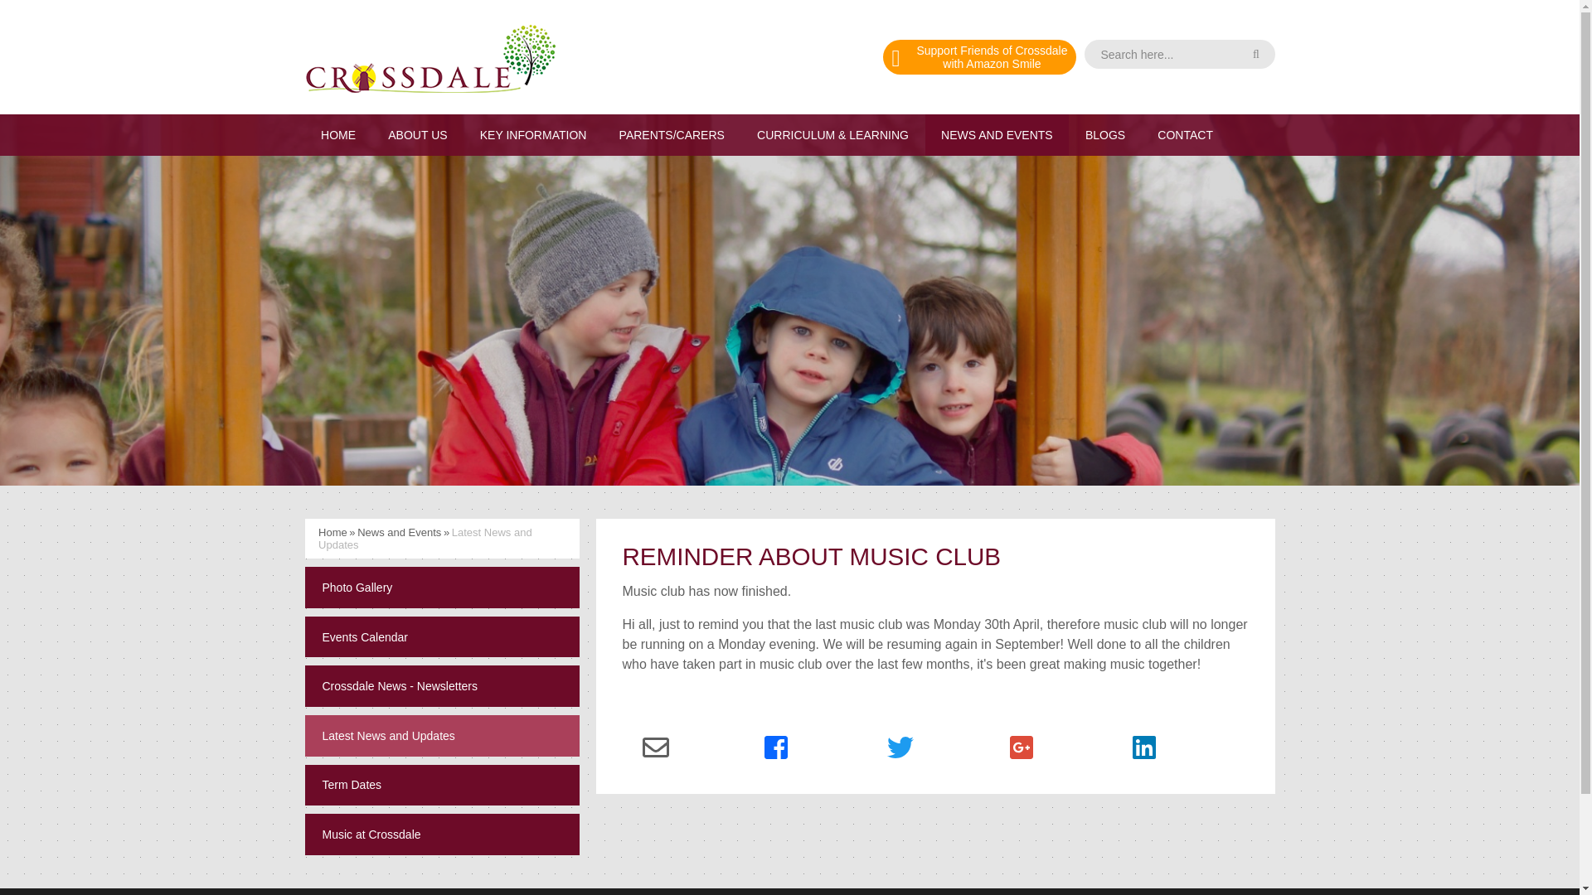 This screenshot has height=895, width=1592. What do you see at coordinates (532, 134) in the screenshot?
I see `KEY INFORMATION` at bounding box center [532, 134].